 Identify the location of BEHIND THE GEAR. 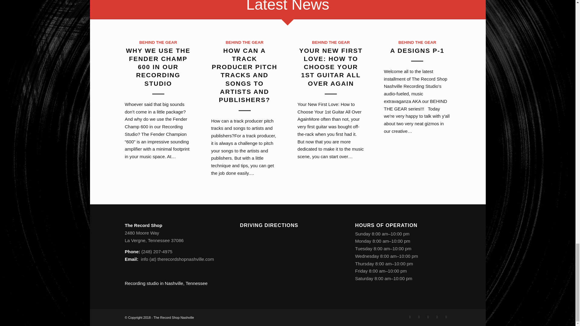
(244, 42).